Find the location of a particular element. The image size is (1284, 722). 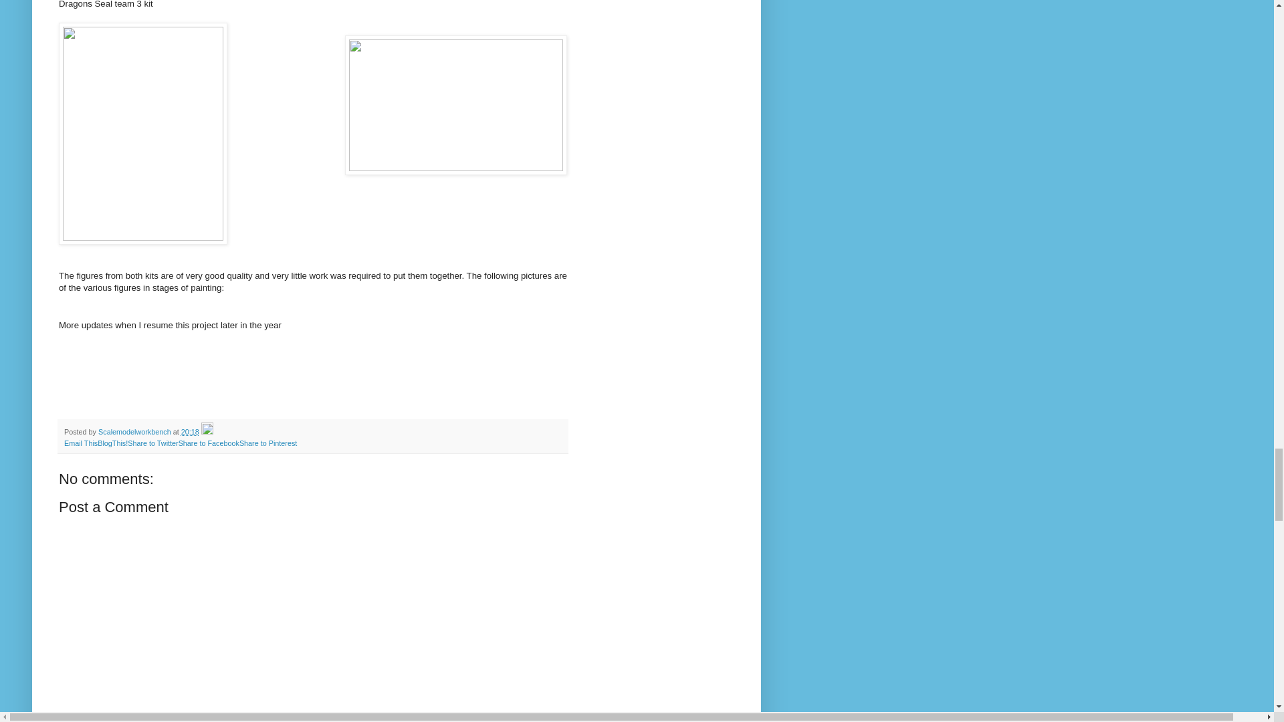

Edit Post is located at coordinates (207, 432).